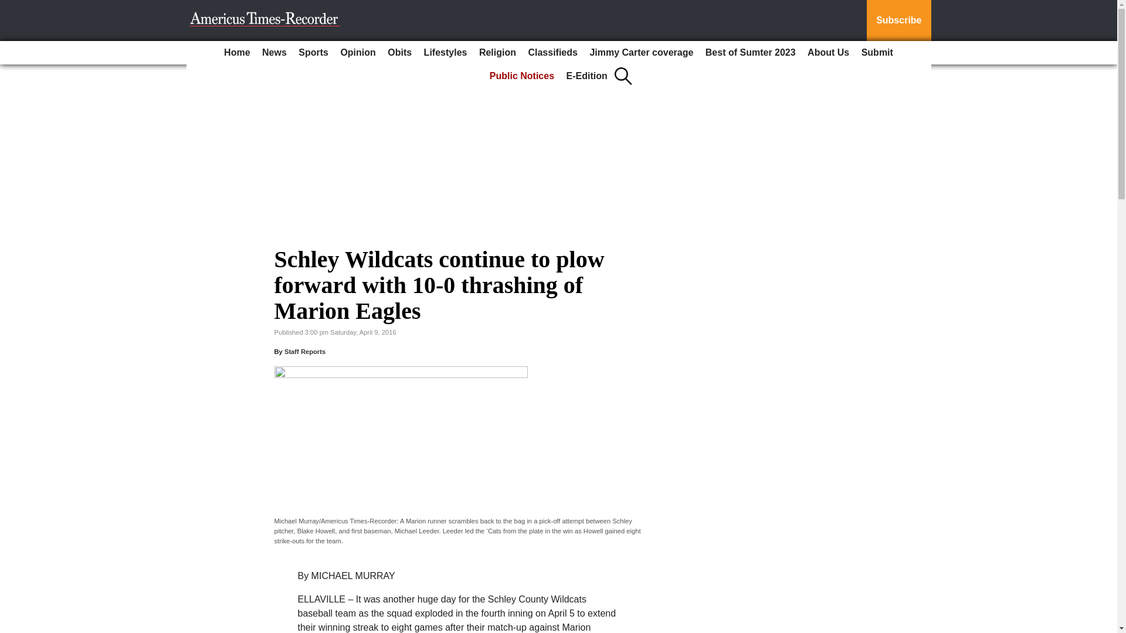 The image size is (1126, 633). Describe the element at coordinates (358, 53) in the screenshot. I see `Opinion` at that location.